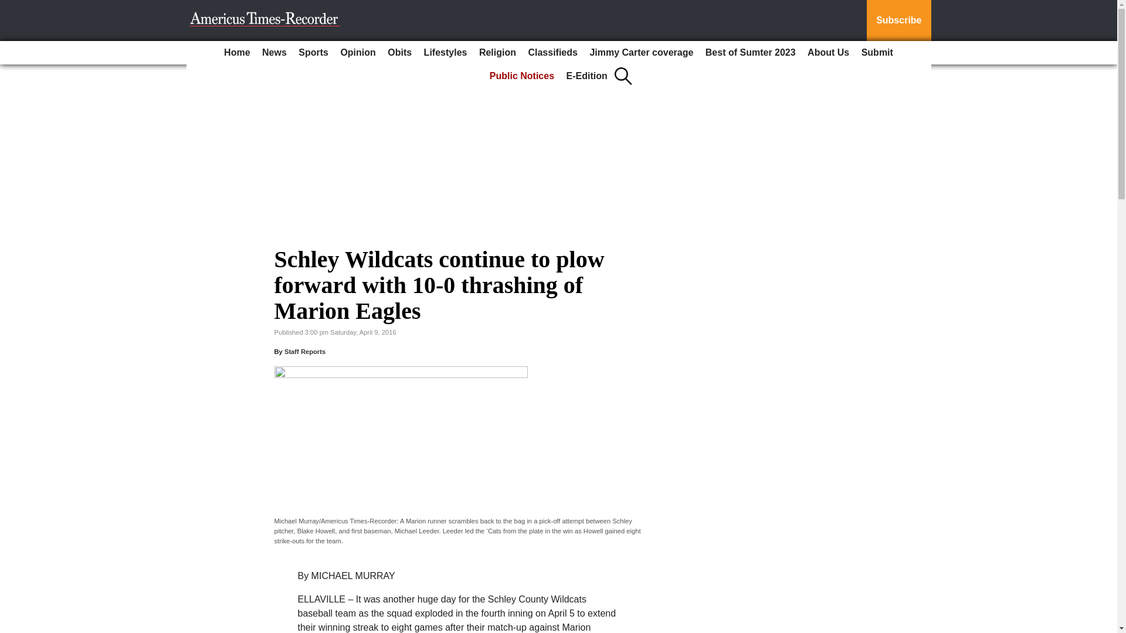 The image size is (1126, 633). Describe the element at coordinates (358, 53) in the screenshot. I see `Opinion` at that location.